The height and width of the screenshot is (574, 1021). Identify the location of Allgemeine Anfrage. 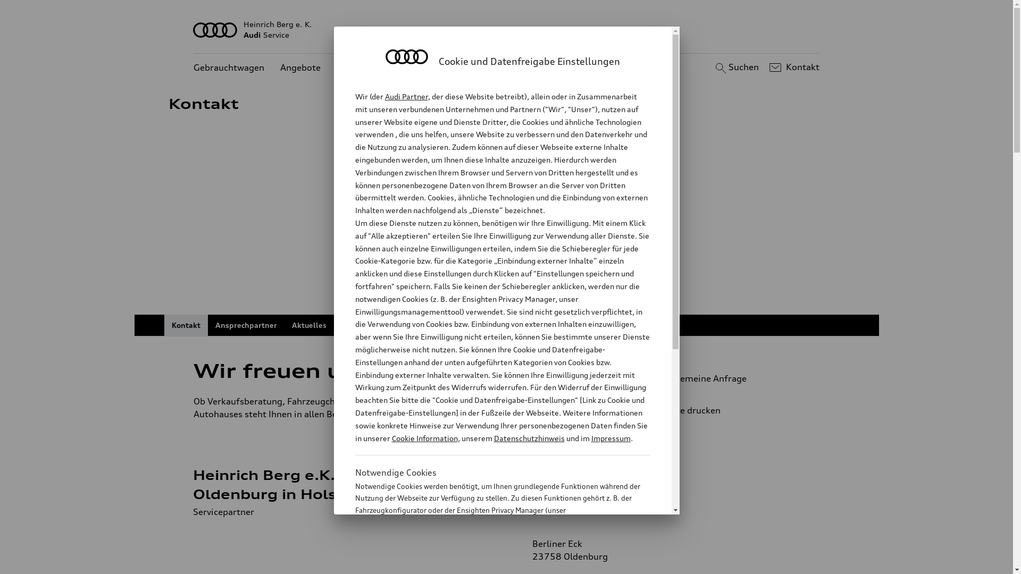
(729, 378).